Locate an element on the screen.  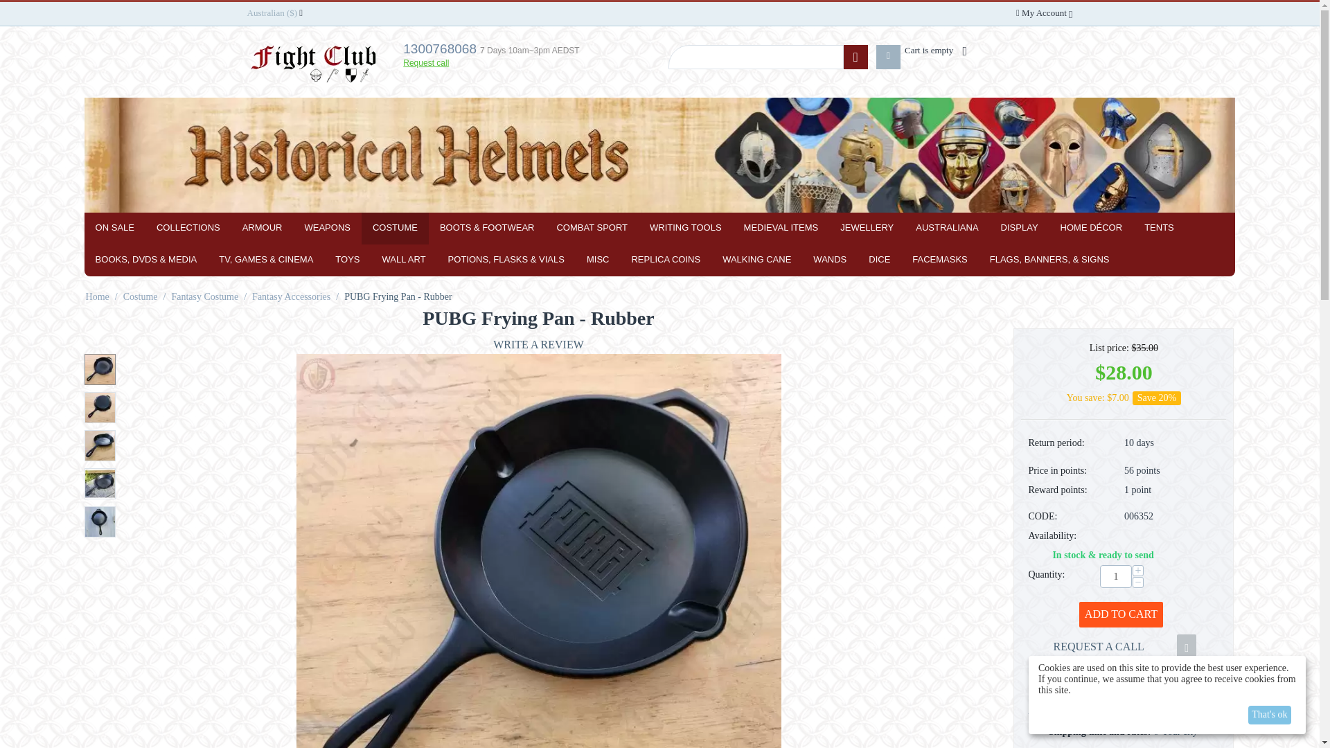
Search products is located at coordinates (756, 57).